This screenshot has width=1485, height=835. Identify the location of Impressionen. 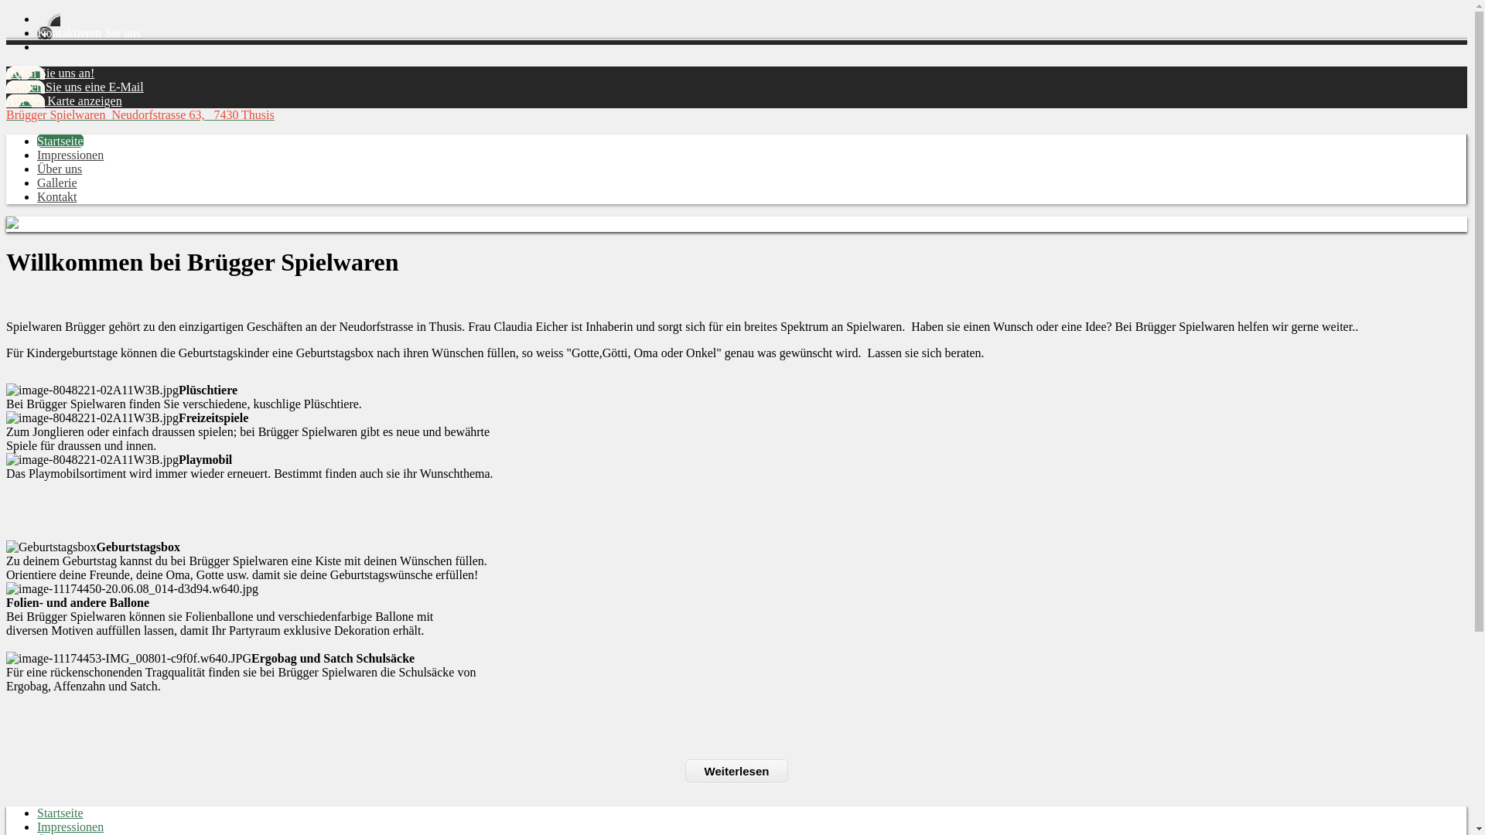
(70, 827).